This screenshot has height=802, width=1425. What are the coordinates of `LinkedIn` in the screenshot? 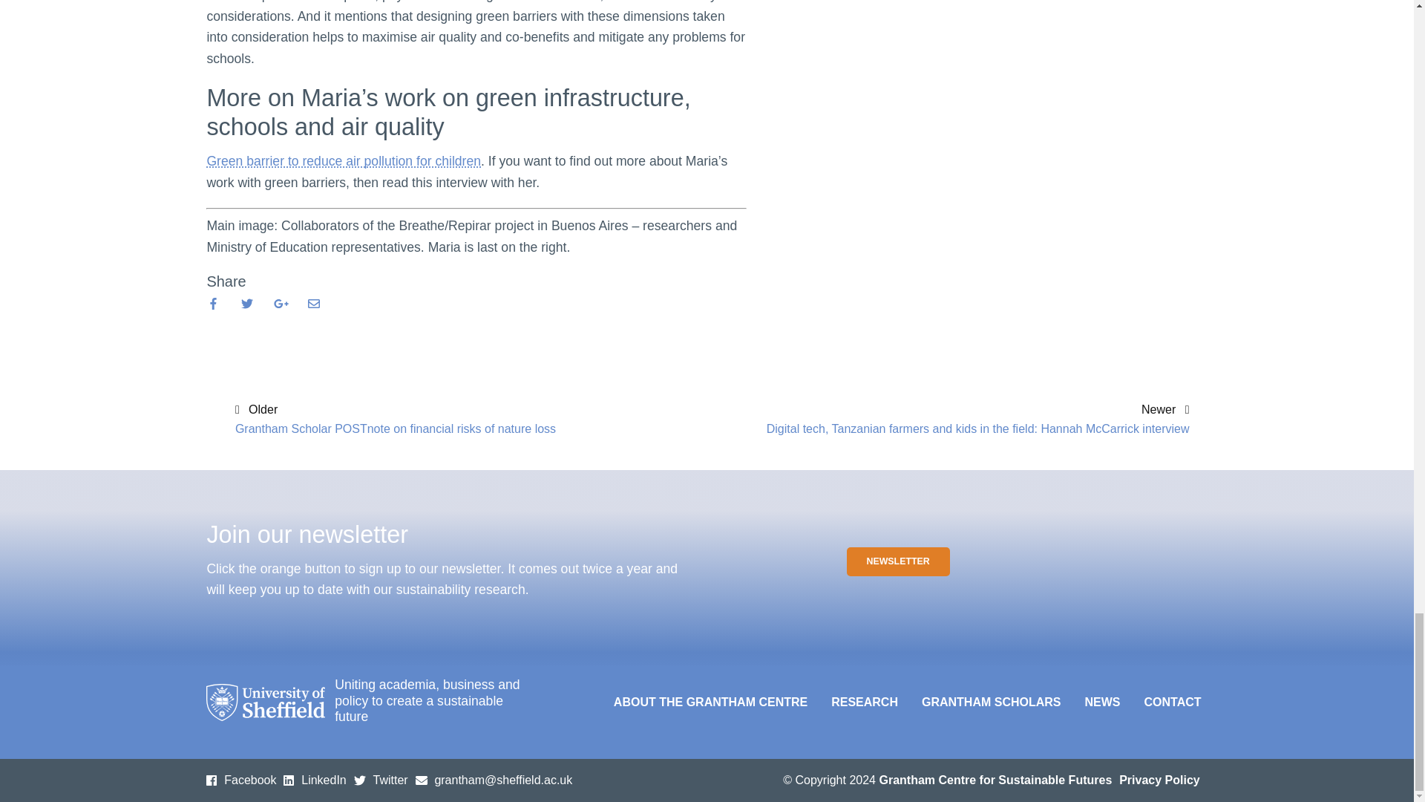 It's located at (315, 780).